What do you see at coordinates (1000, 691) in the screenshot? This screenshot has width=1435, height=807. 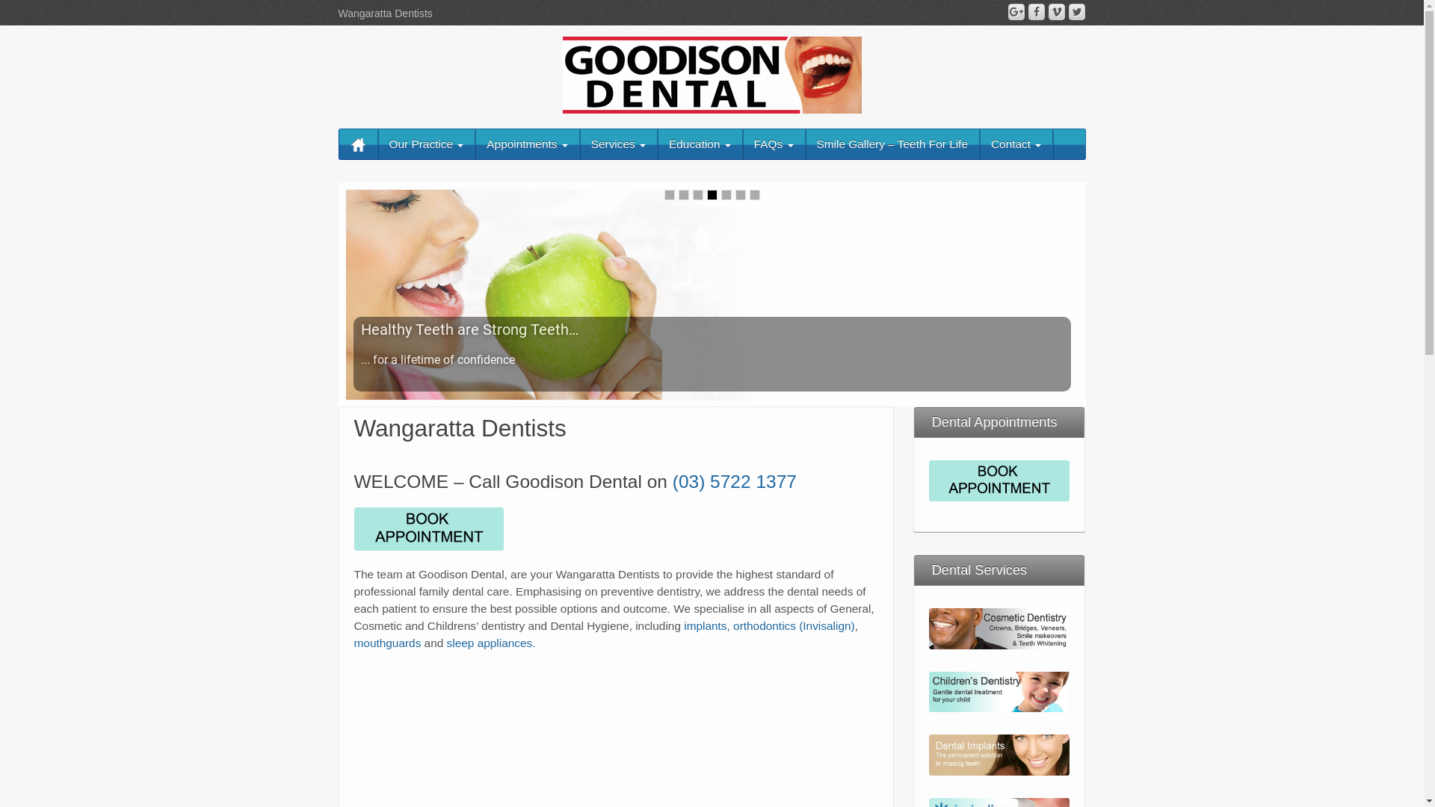 I see `Children's Dentistry` at bounding box center [1000, 691].